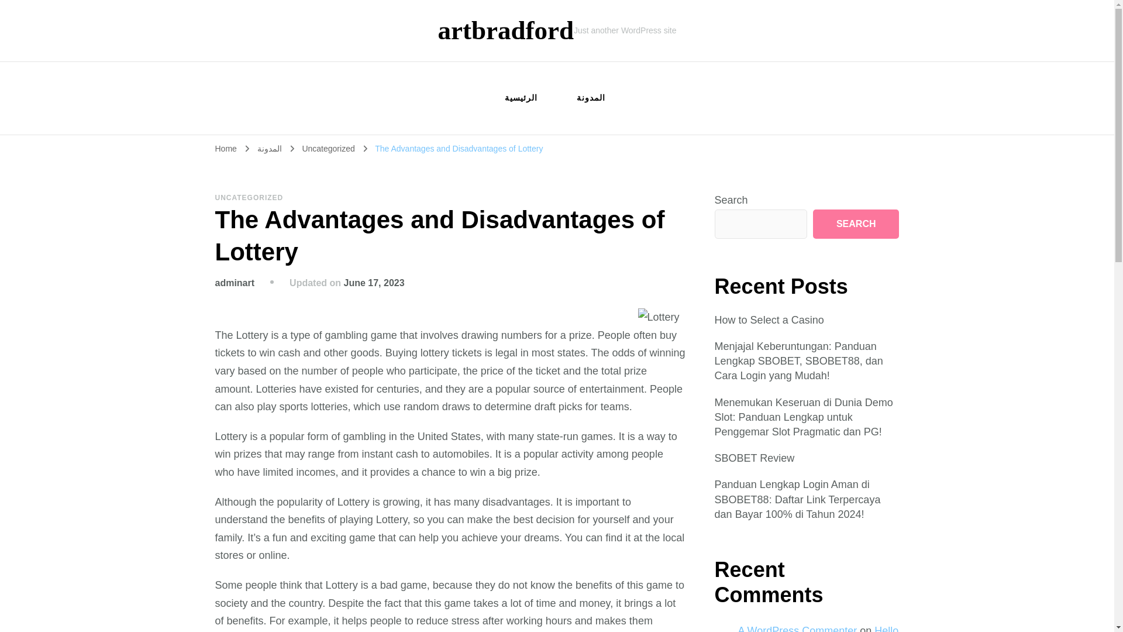  Describe the element at coordinates (329, 149) in the screenshot. I see `Uncategorized` at that location.